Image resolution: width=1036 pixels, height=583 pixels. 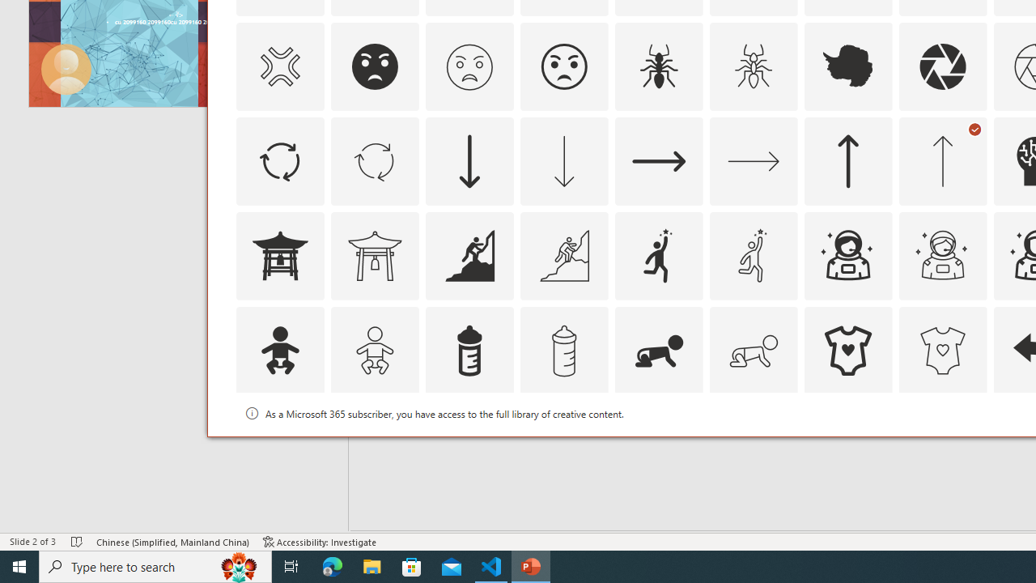 What do you see at coordinates (848, 445) in the screenshot?
I see `AutomationID: Icons_Badge4_M` at bounding box center [848, 445].